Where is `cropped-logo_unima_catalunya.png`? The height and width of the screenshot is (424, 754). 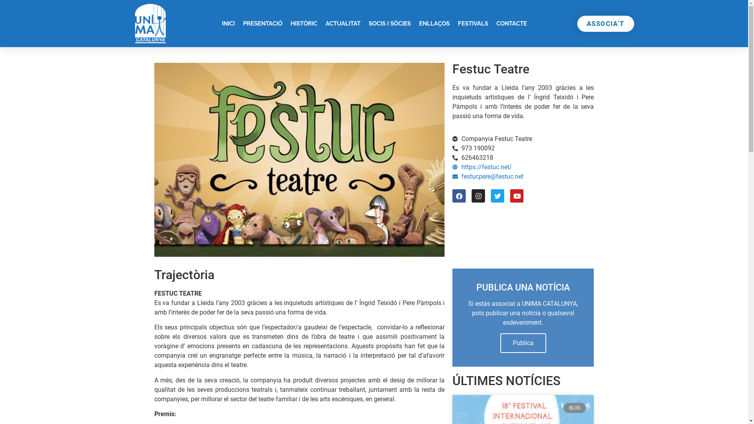 cropped-logo_unima_catalunya.png is located at coordinates (150, 24).